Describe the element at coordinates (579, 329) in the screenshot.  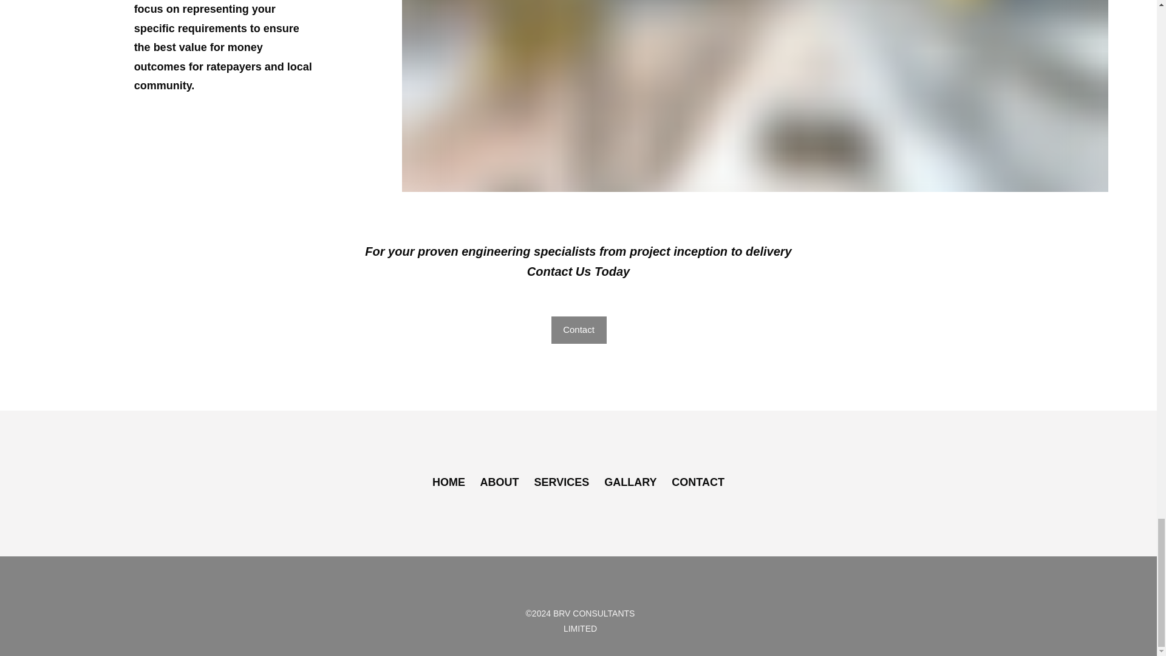
I see `Contact` at that location.